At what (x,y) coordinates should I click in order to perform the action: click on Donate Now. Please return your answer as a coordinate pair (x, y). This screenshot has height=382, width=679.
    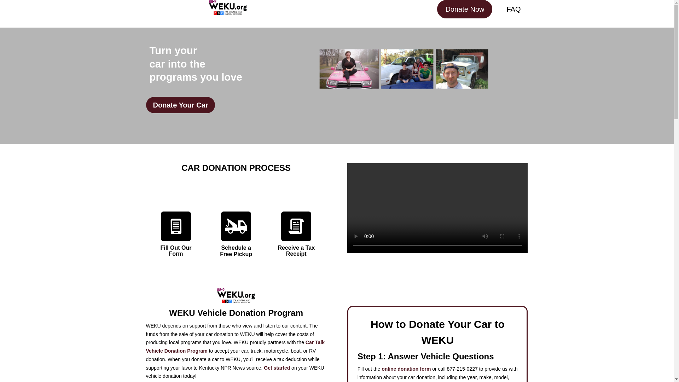
    Looking at the image, I should click on (465, 9).